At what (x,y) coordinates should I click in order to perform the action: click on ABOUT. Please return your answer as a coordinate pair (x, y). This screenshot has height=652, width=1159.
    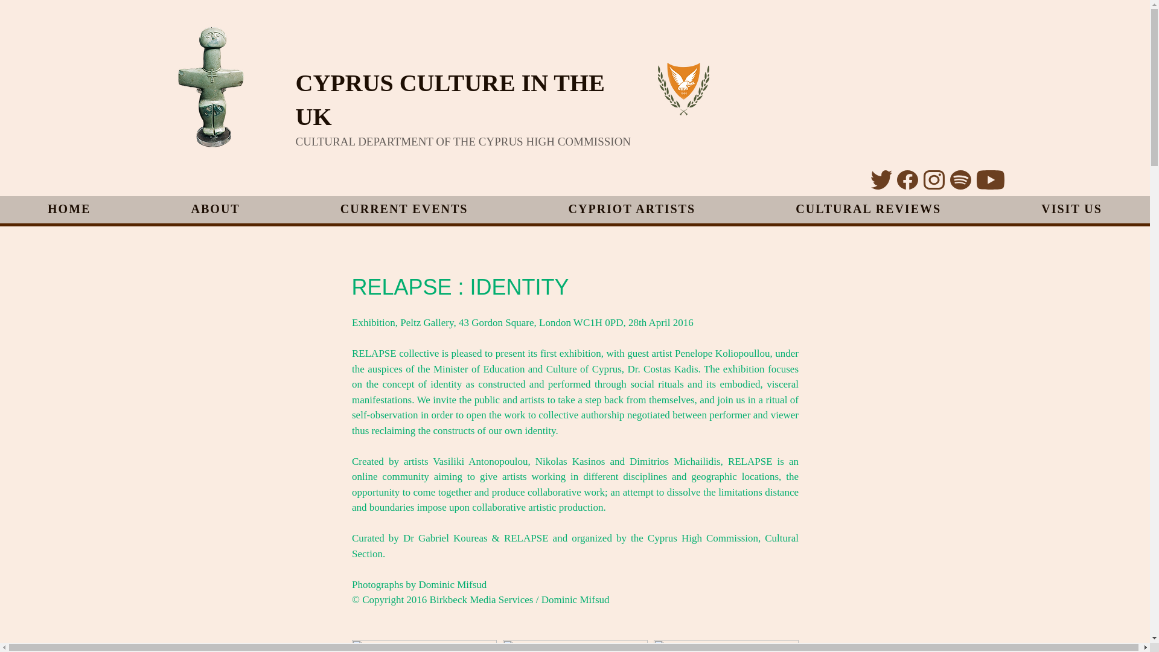
    Looking at the image, I should click on (215, 210).